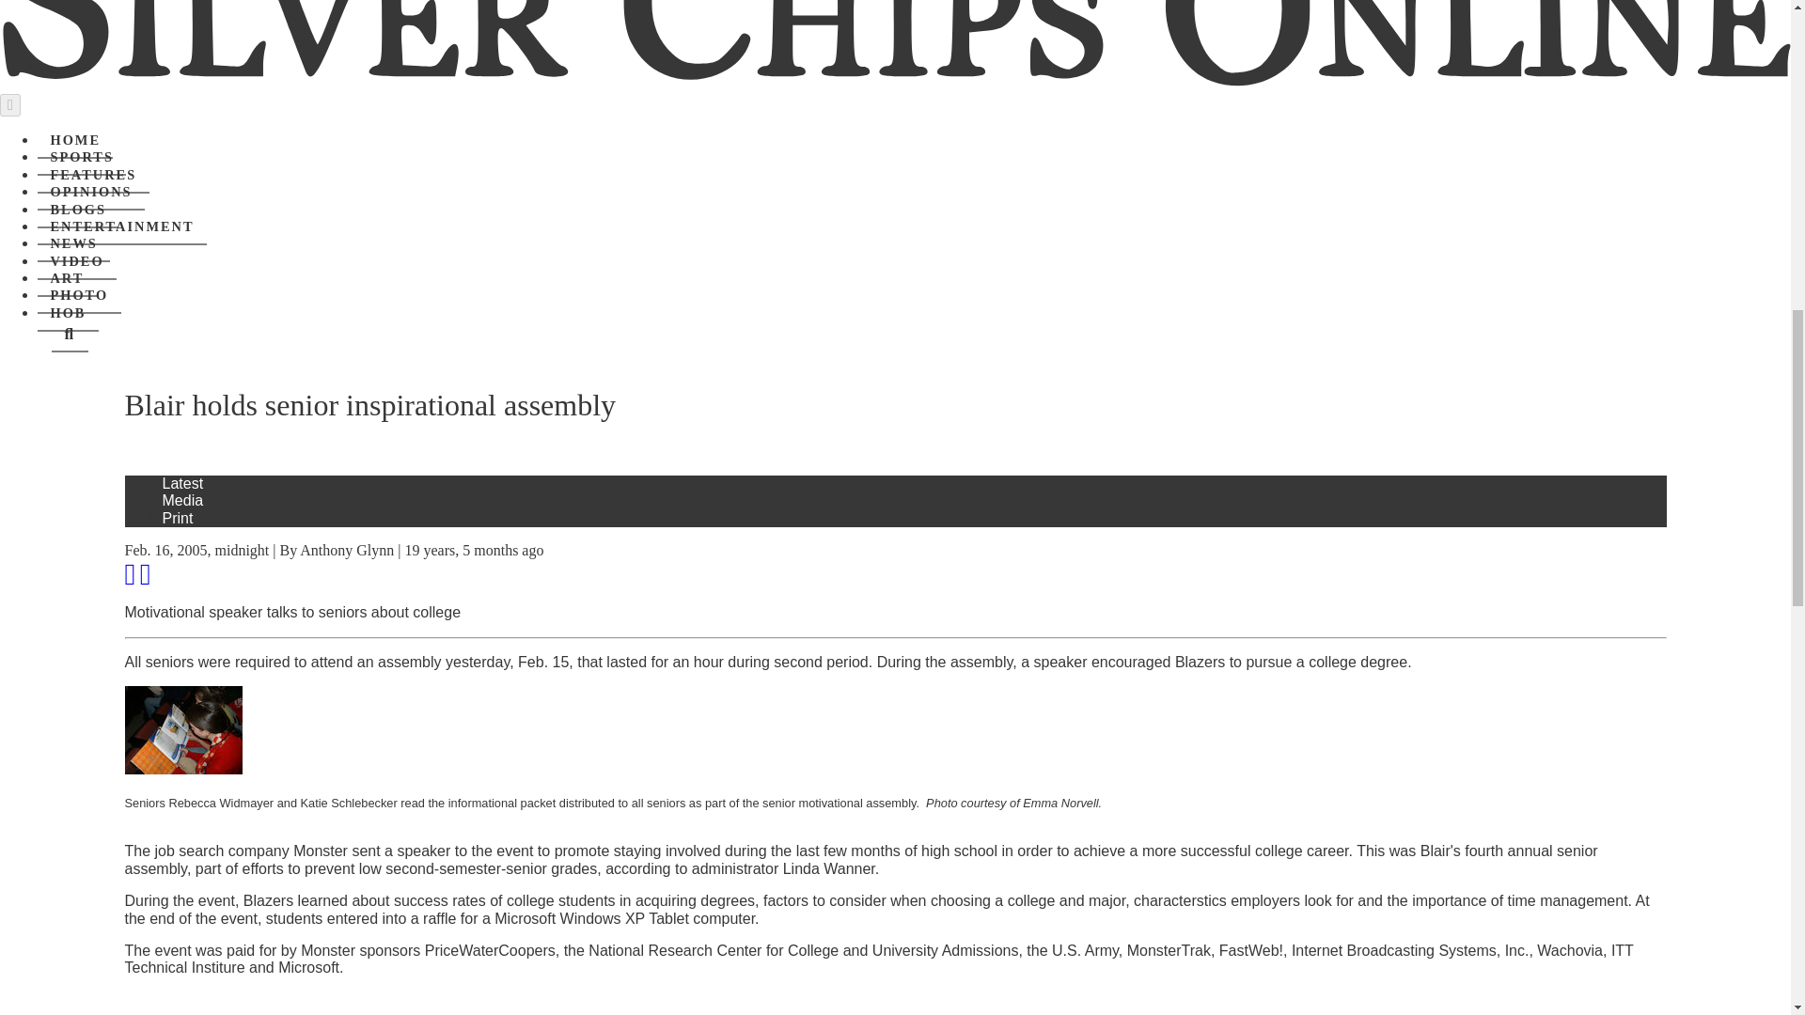 Image resolution: width=1805 pixels, height=1015 pixels. I want to click on PHOTO, so click(79, 295).